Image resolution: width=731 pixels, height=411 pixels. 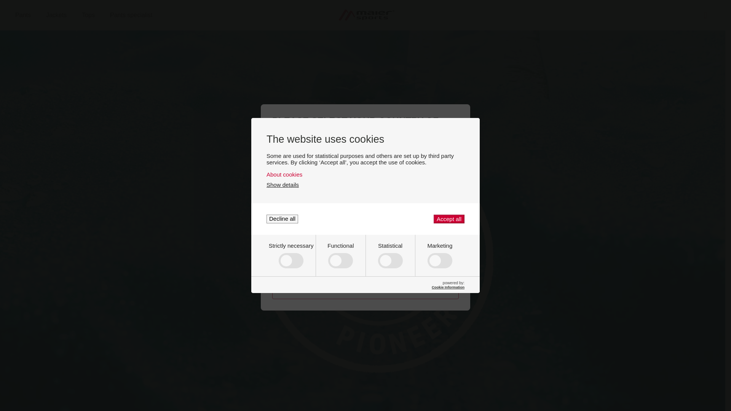 I want to click on Decline all, so click(x=448, y=287).